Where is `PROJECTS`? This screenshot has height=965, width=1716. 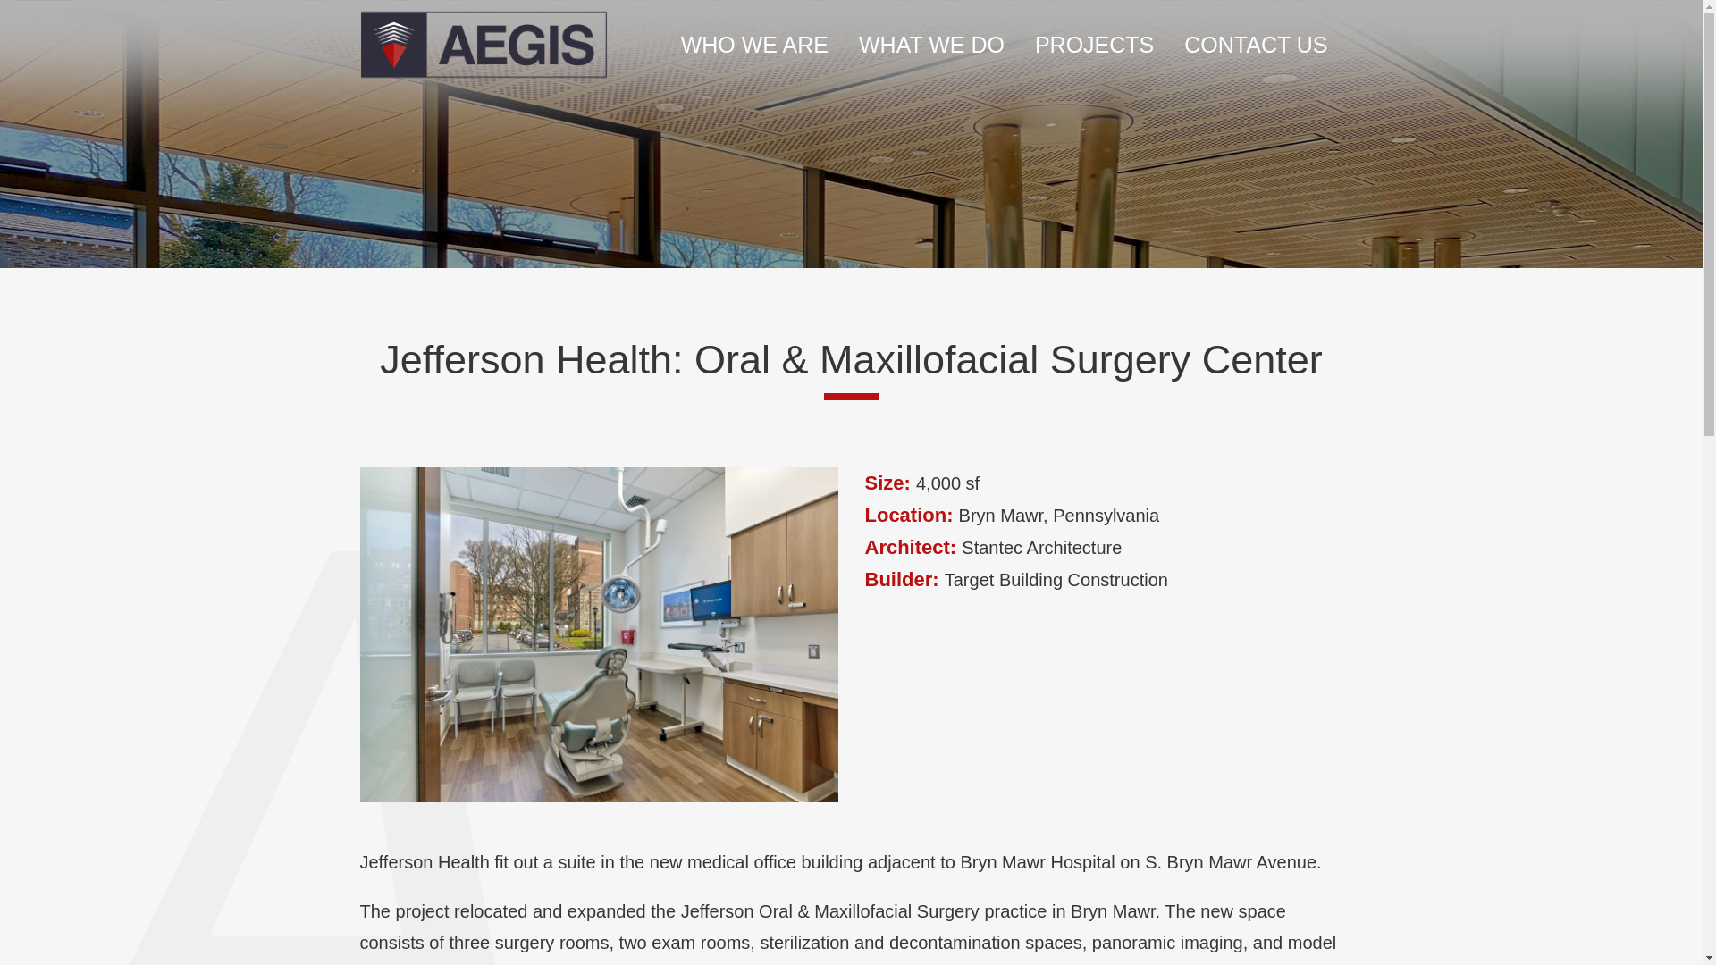
PROJECTS is located at coordinates (1094, 45).